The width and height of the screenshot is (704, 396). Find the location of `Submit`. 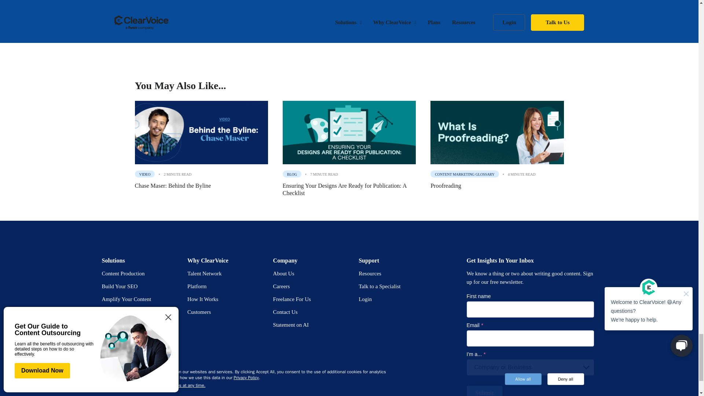

Submit is located at coordinates (484, 391).